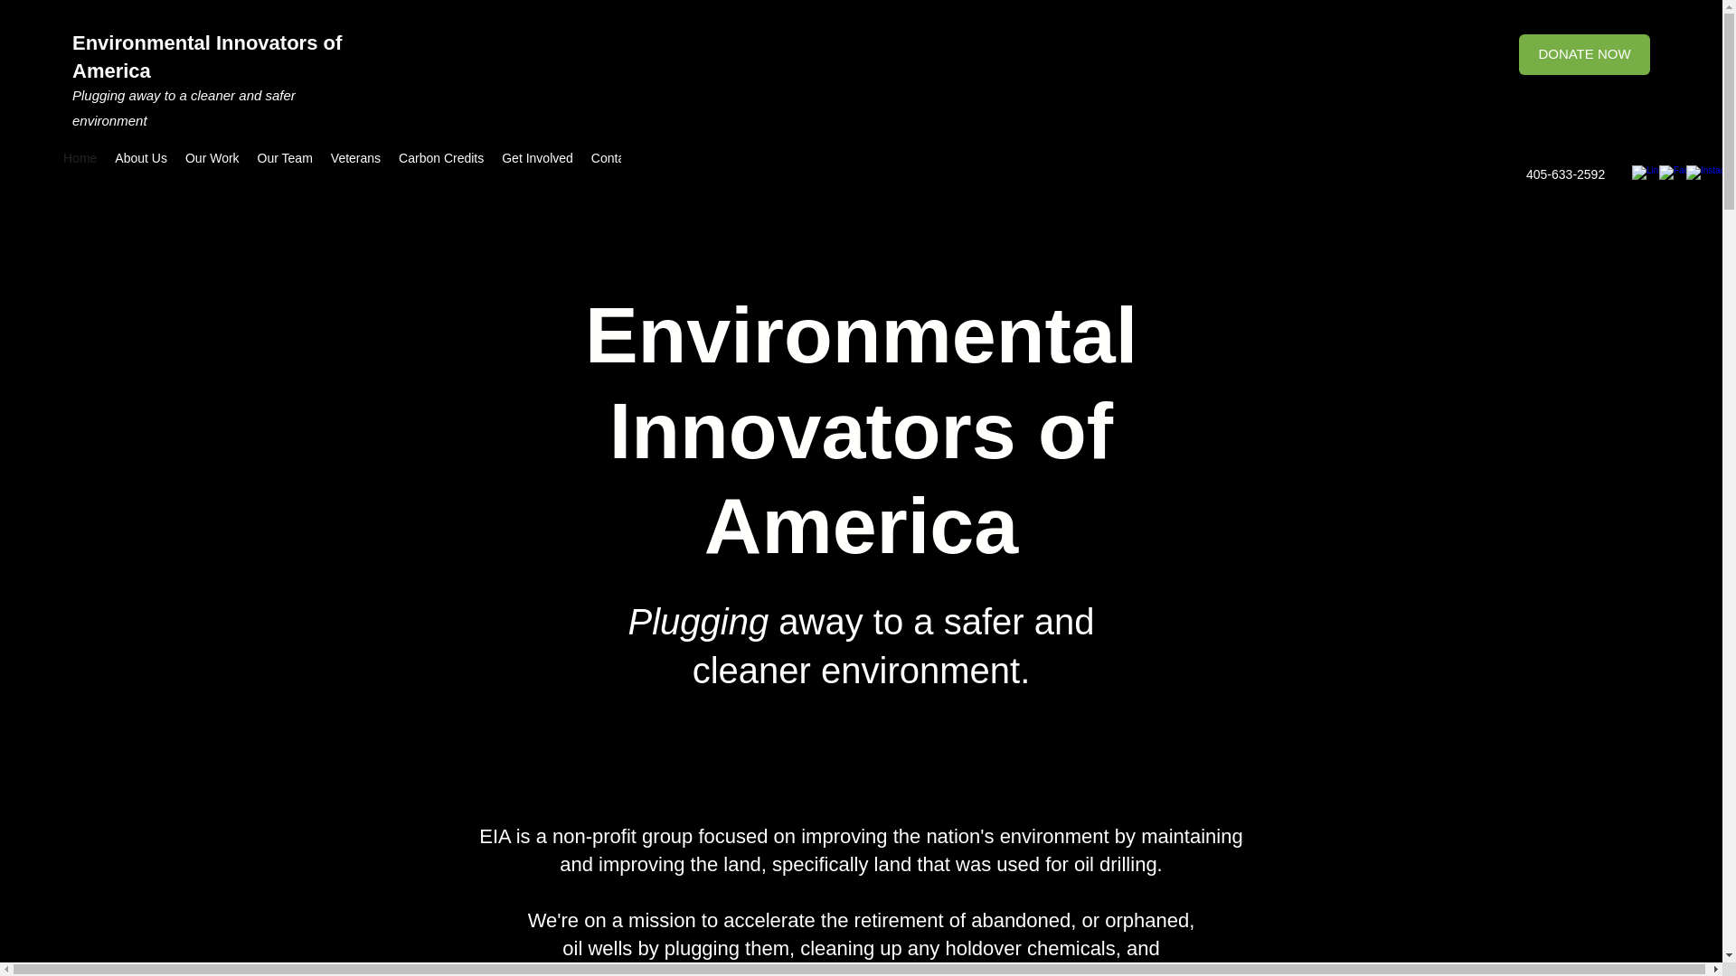  What do you see at coordinates (1584, 54) in the screenshot?
I see `DONATE NOW` at bounding box center [1584, 54].